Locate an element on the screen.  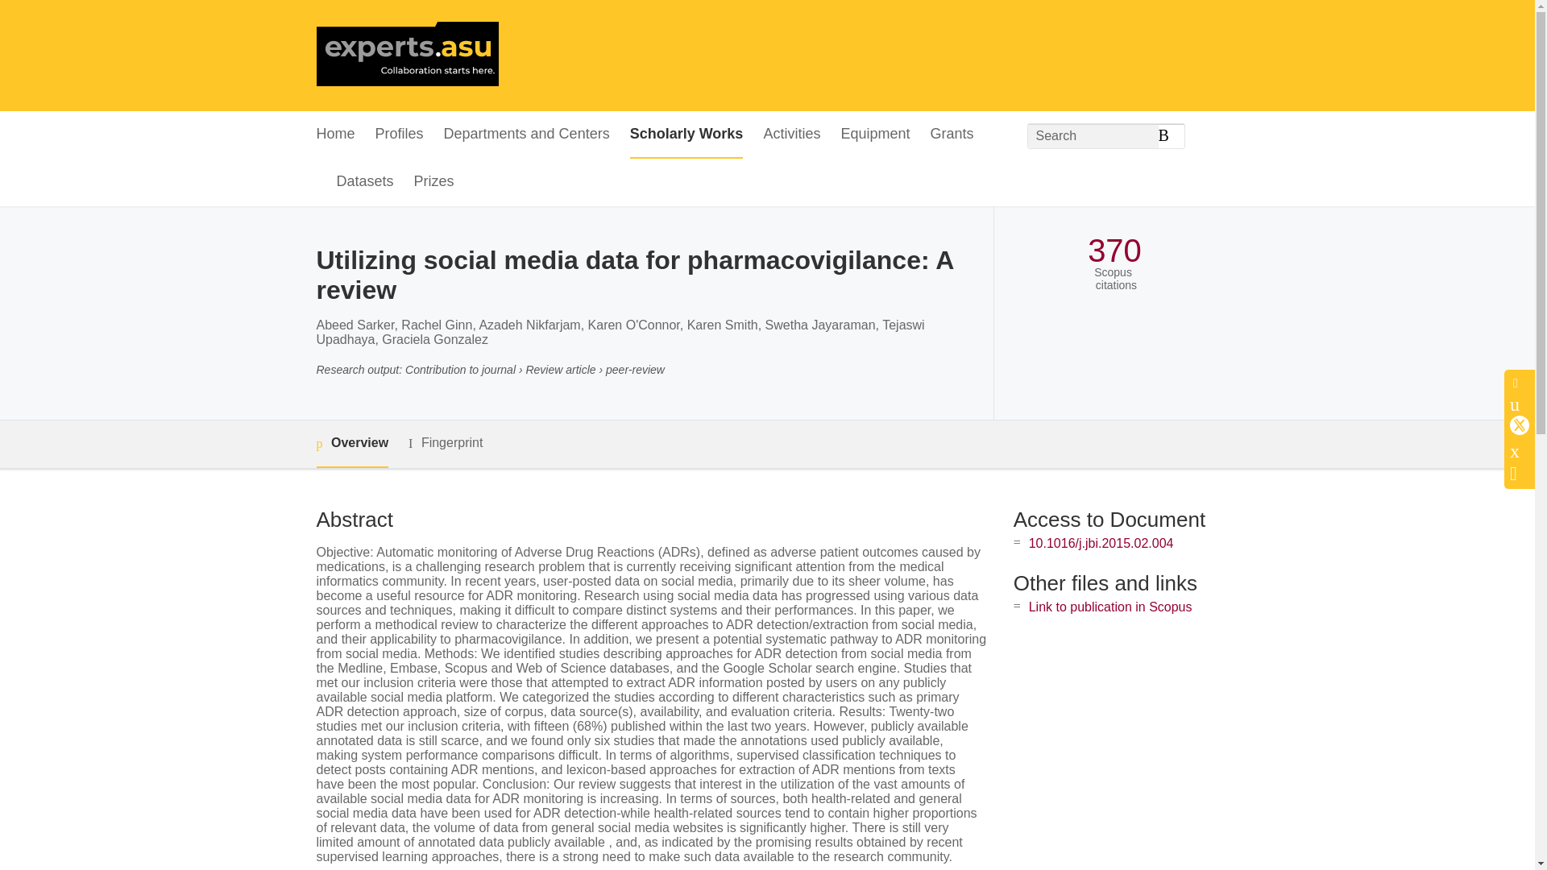
Profiles is located at coordinates (400, 135).